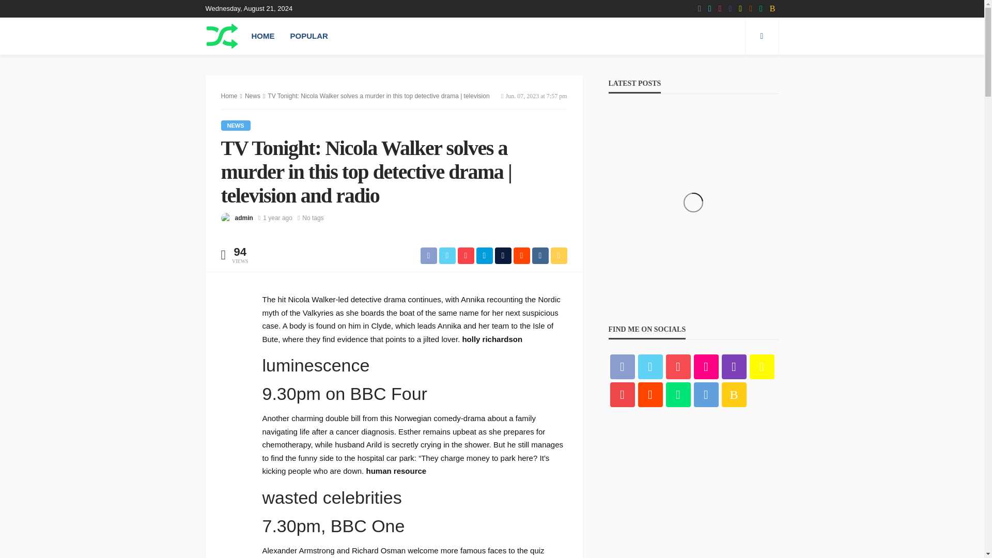 This screenshot has width=992, height=558. Describe the element at coordinates (229, 96) in the screenshot. I see `Home` at that location.